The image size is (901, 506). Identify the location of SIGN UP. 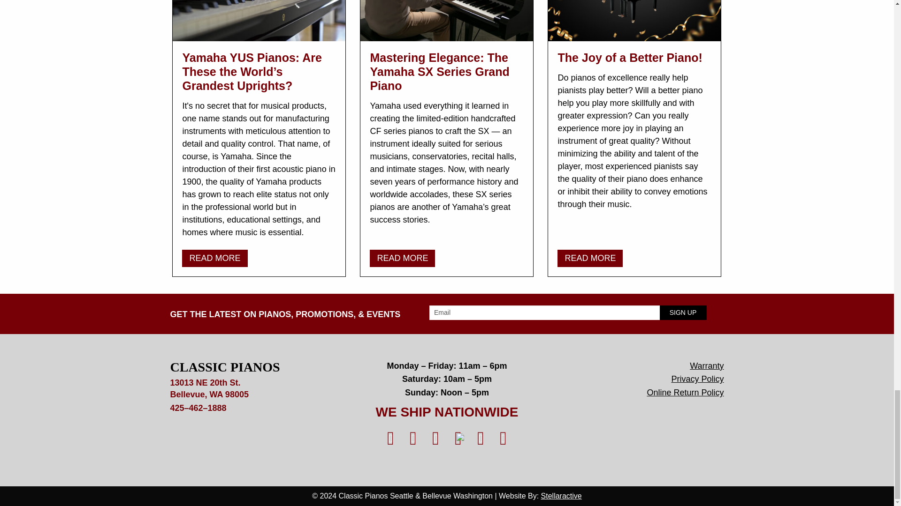
(683, 313).